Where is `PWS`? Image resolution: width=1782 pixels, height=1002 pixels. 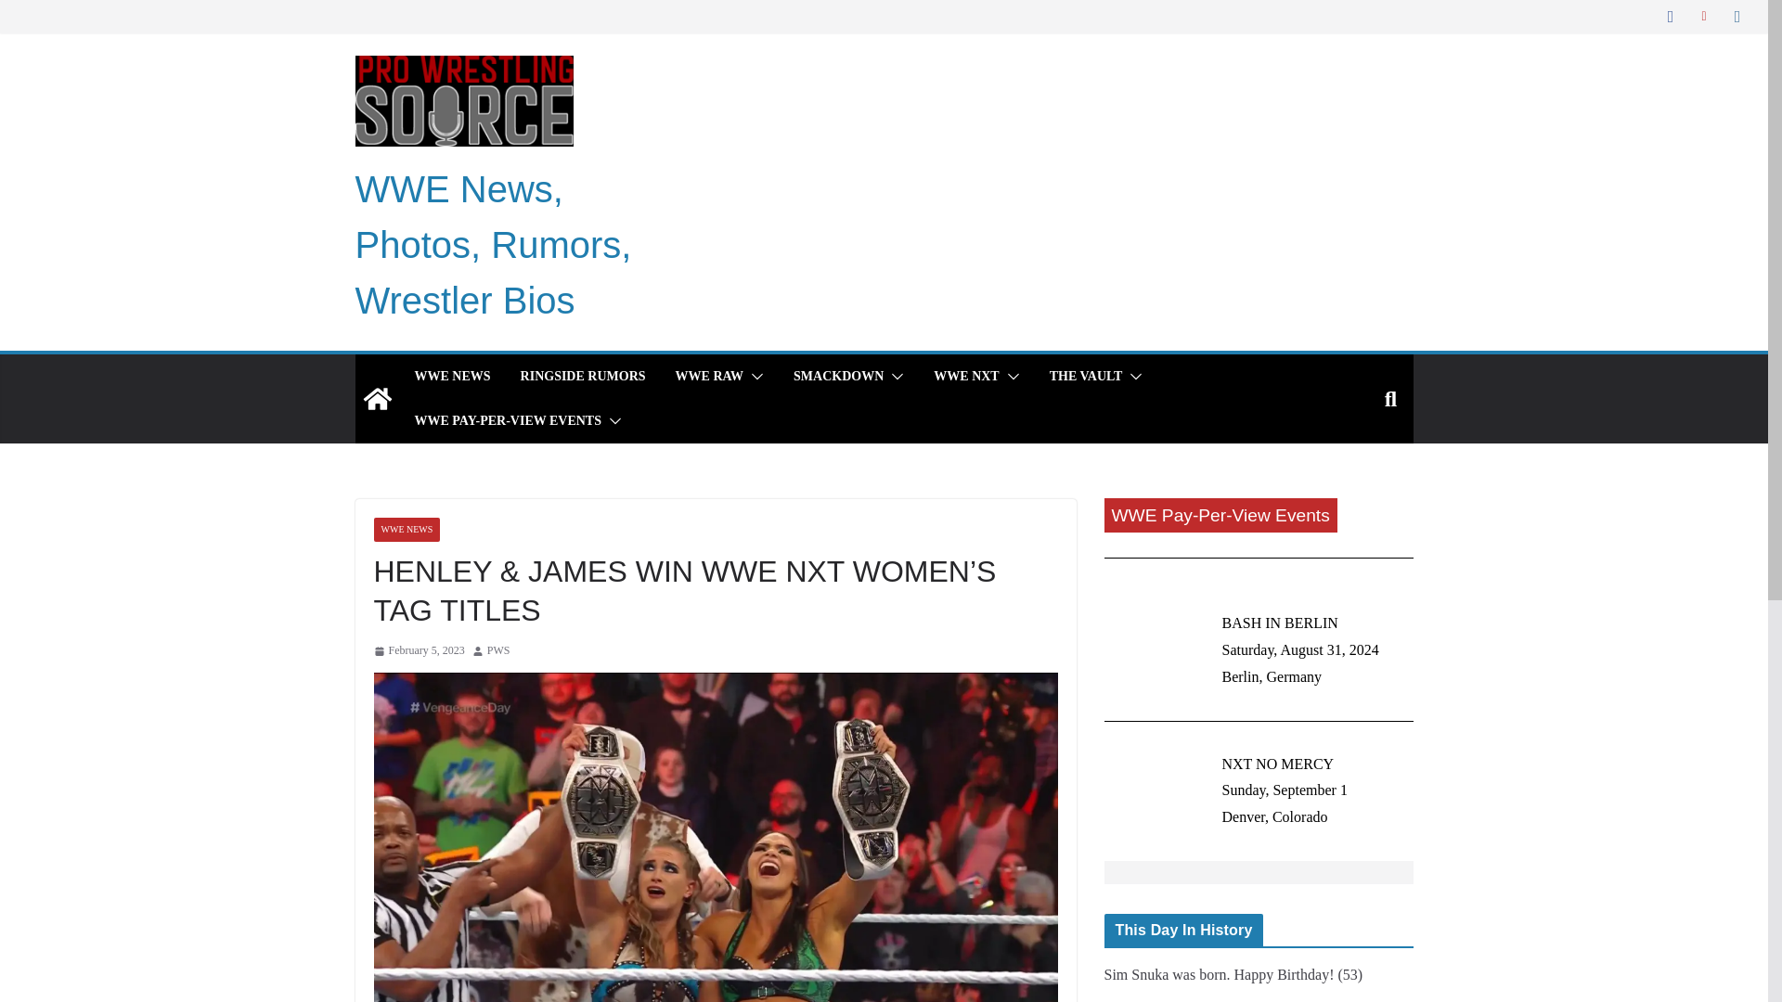 PWS is located at coordinates (497, 651).